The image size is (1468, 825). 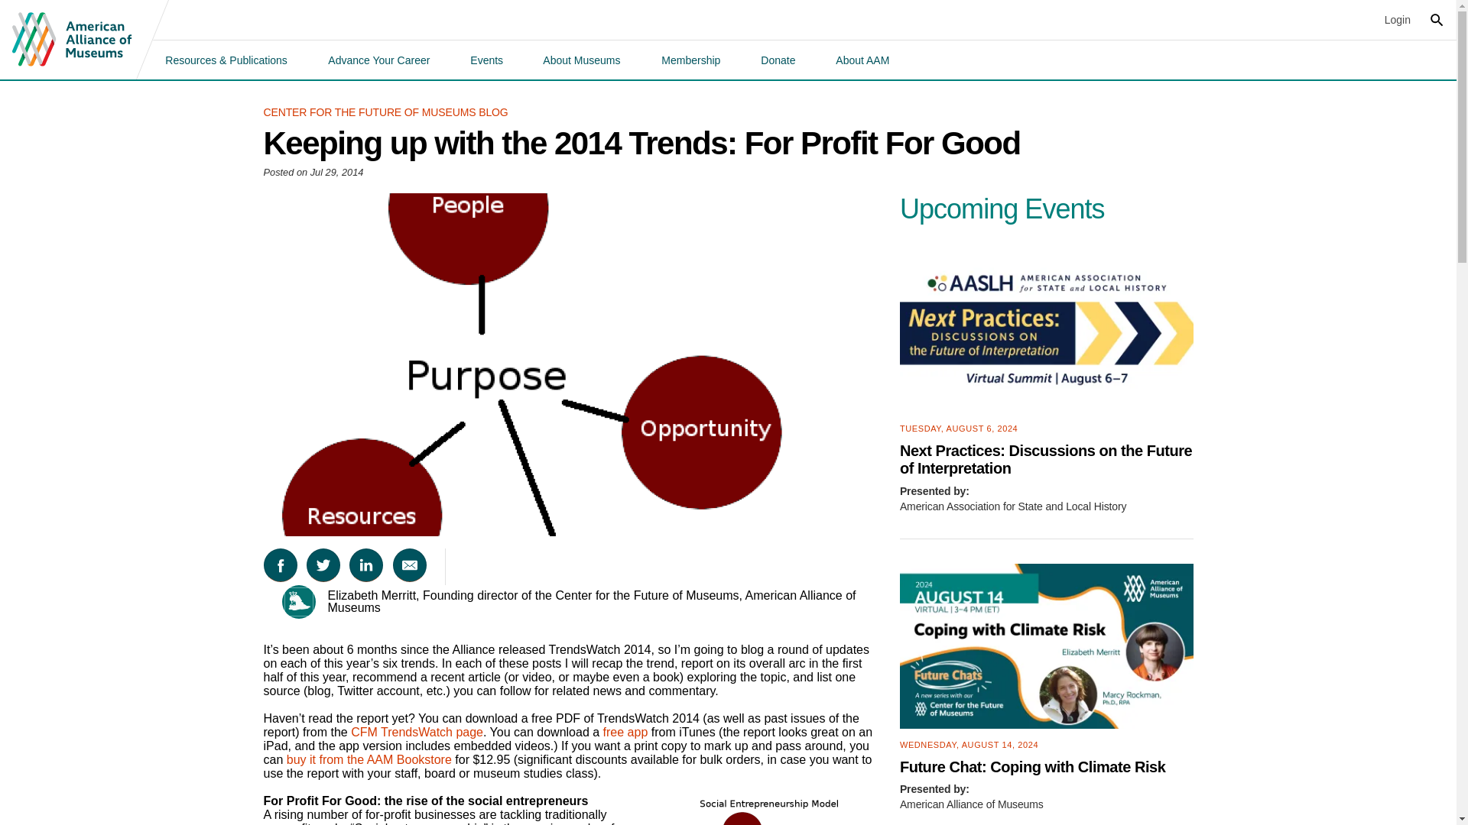 I want to click on Events, so click(x=486, y=60).